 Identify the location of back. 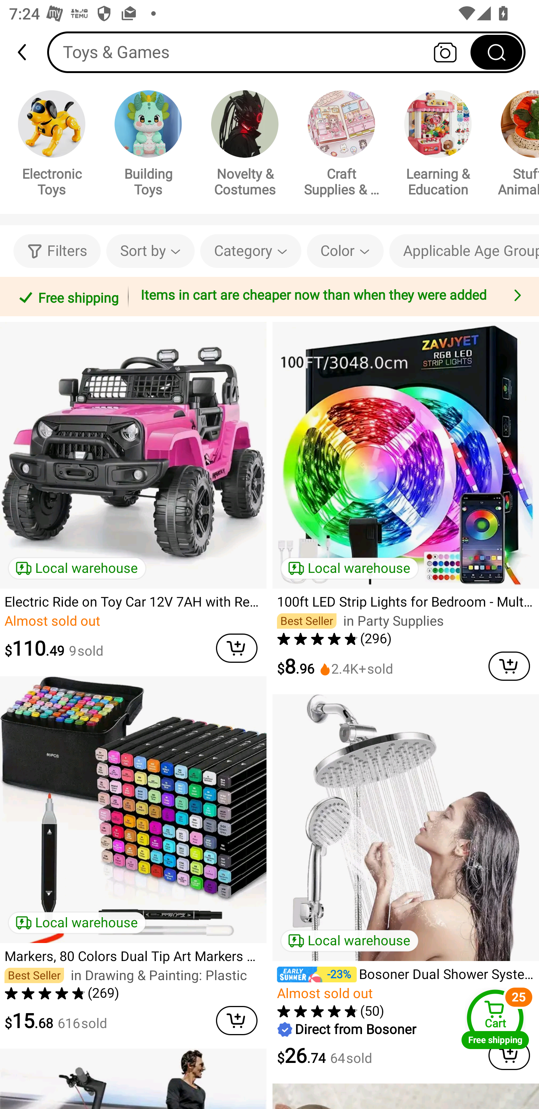
(28, 52).